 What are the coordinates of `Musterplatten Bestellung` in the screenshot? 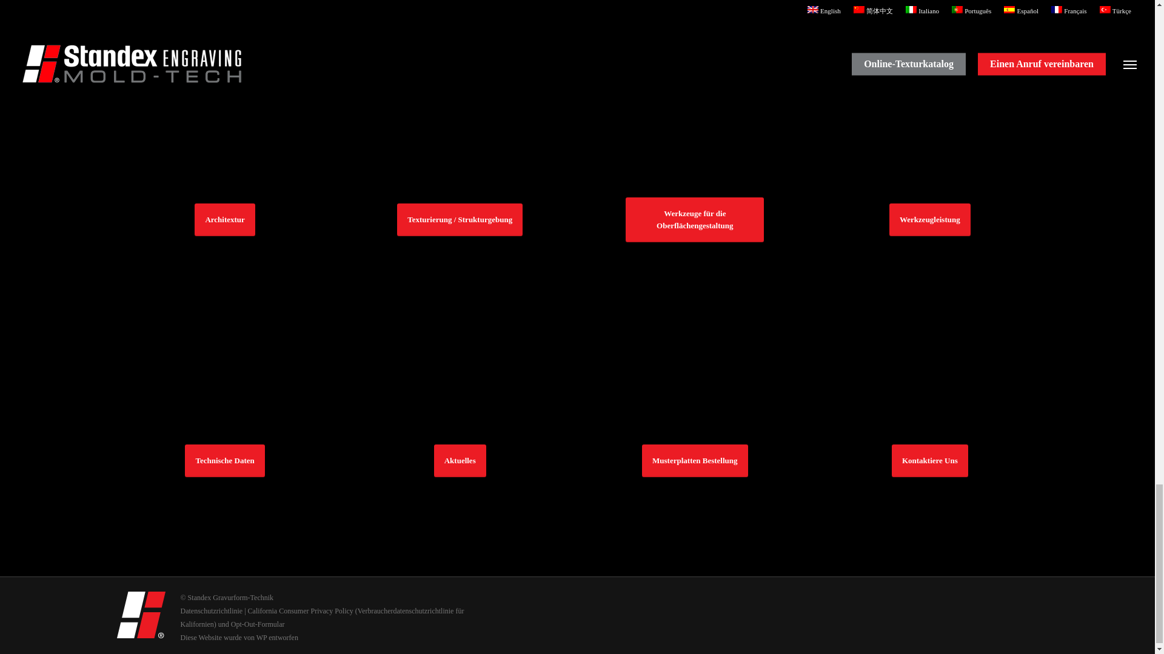 It's located at (695, 414).